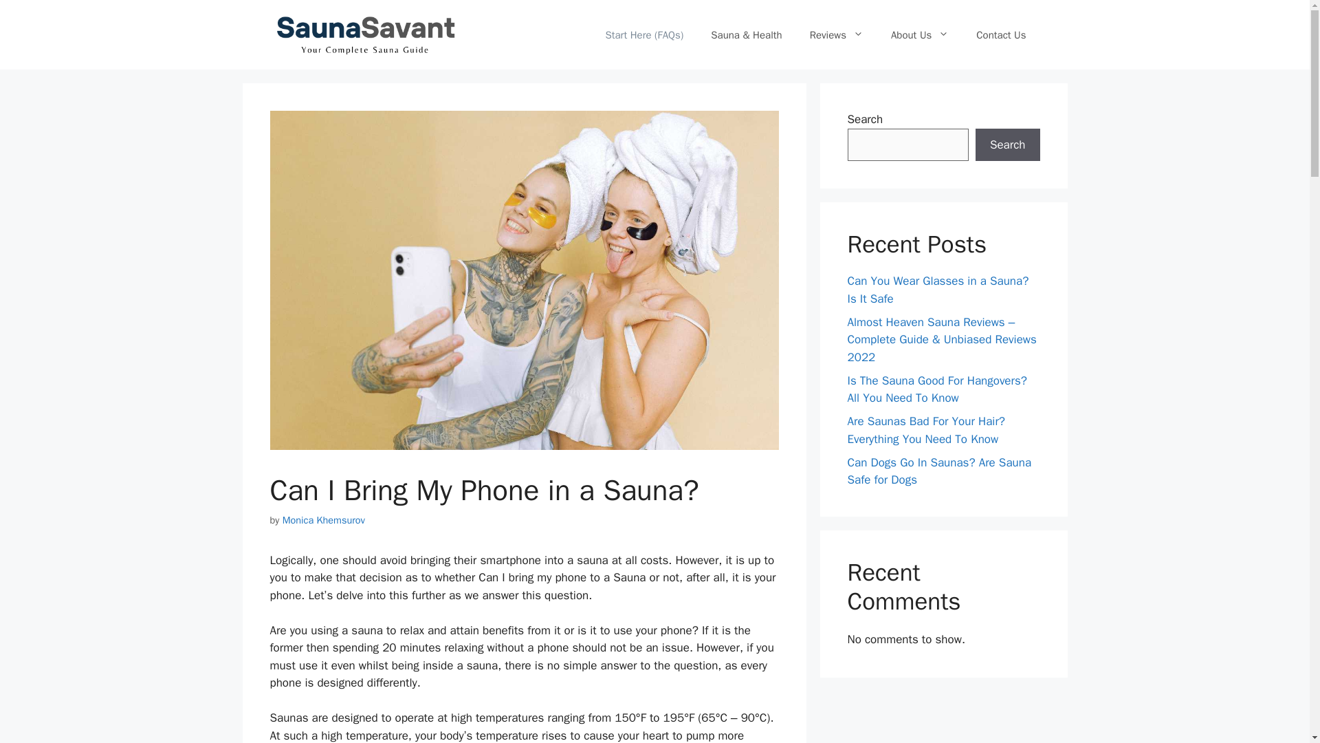 The height and width of the screenshot is (743, 1320). What do you see at coordinates (938, 290) in the screenshot?
I see `Can You Wear Glasses in a Sauna? Is It Safe` at bounding box center [938, 290].